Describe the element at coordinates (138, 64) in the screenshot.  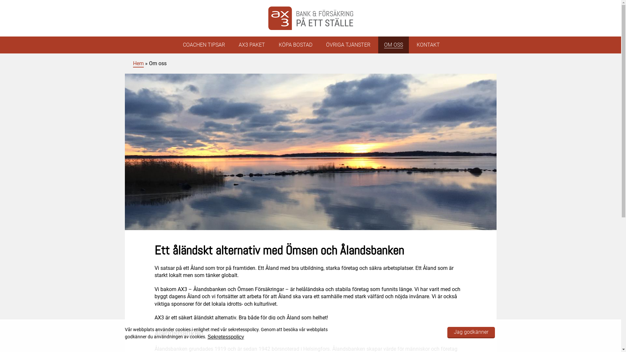
I see `Hem` at that location.